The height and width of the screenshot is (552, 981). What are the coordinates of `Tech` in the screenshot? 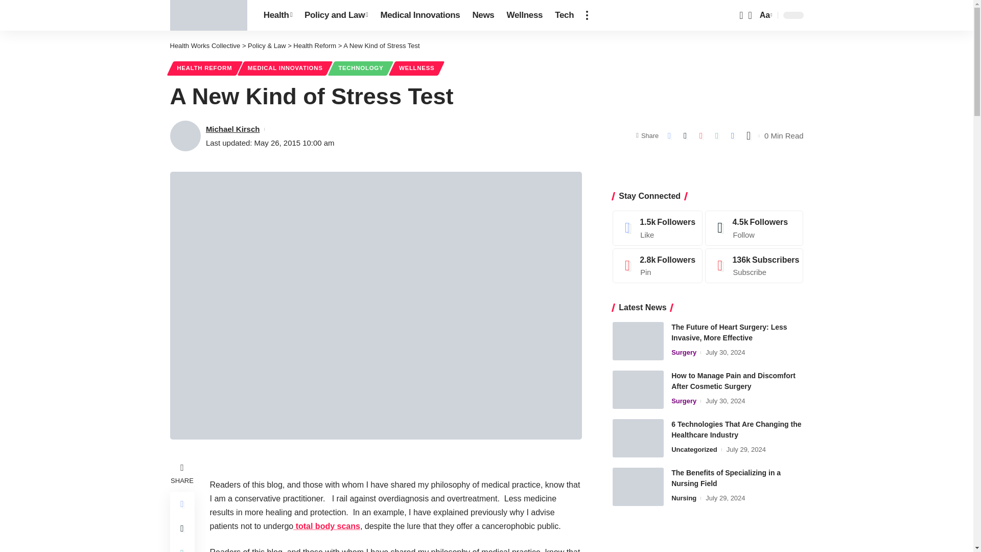 It's located at (564, 15).